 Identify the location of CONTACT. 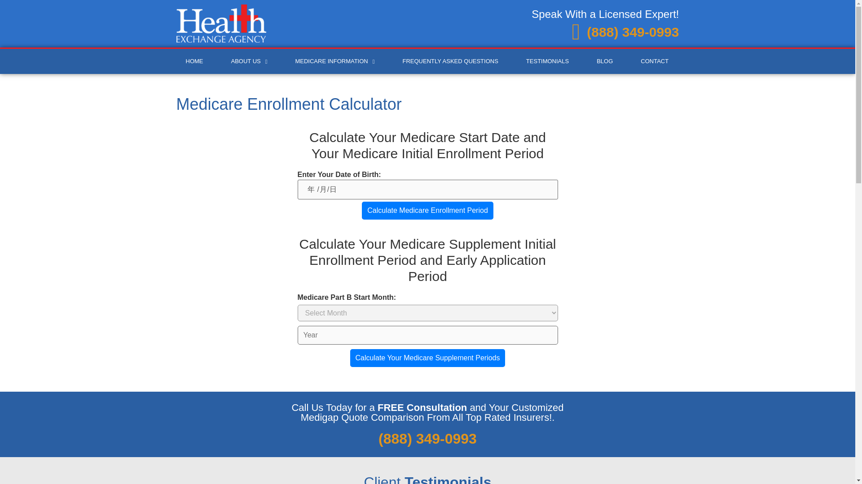
(655, 61).